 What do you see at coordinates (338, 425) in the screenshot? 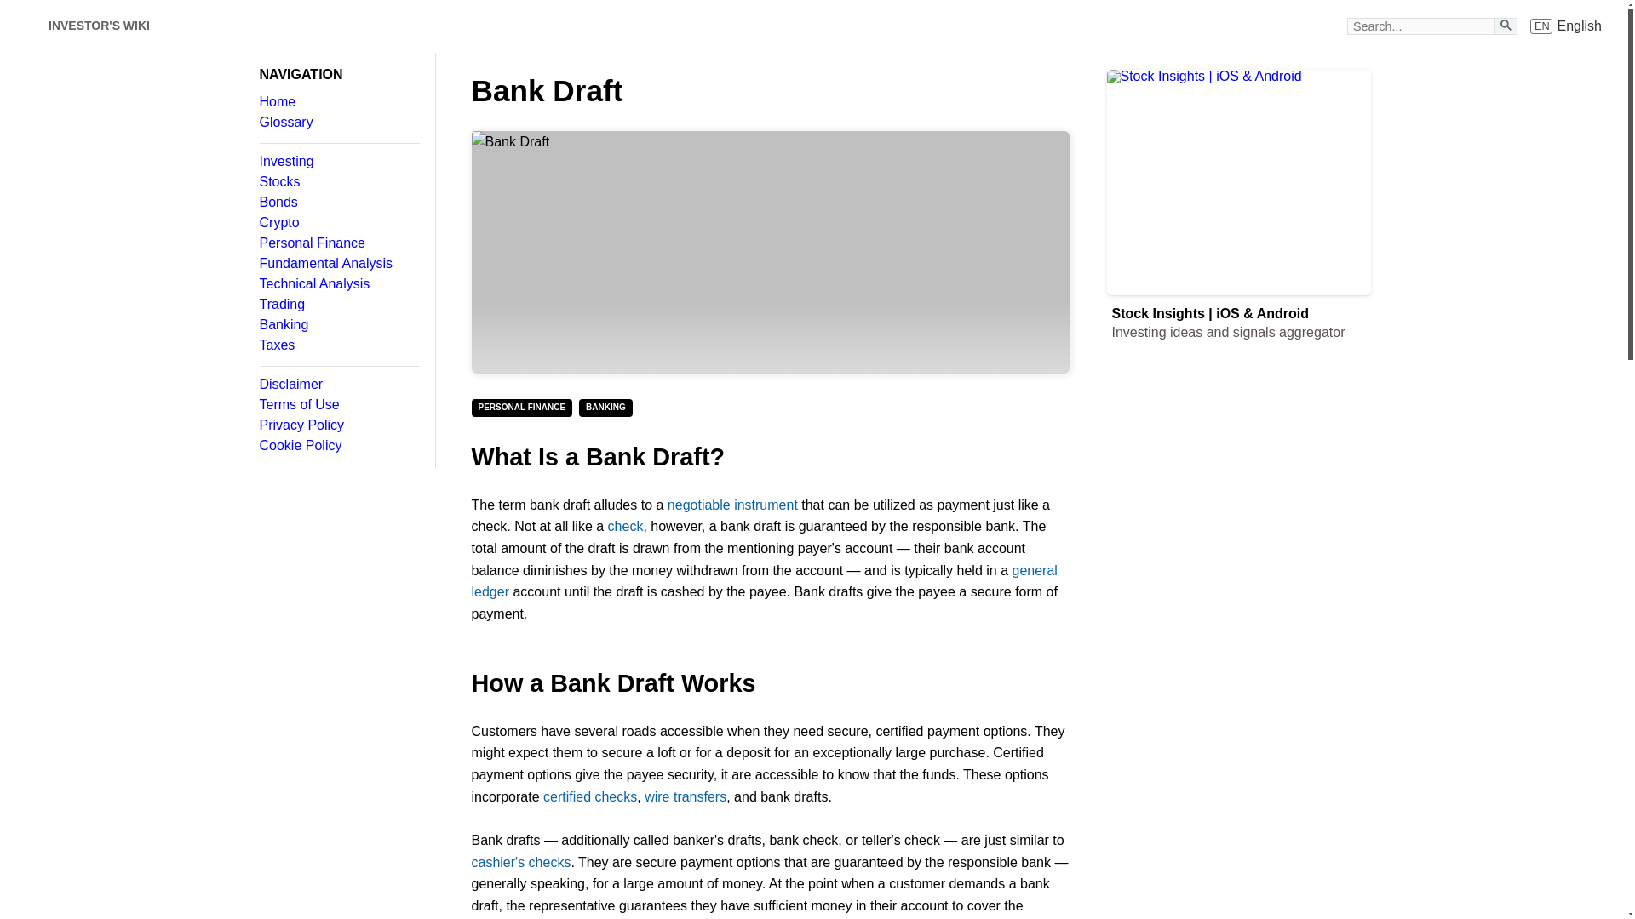
I see `INVESTOR'S WIKI` at bounding box center [338, 425].